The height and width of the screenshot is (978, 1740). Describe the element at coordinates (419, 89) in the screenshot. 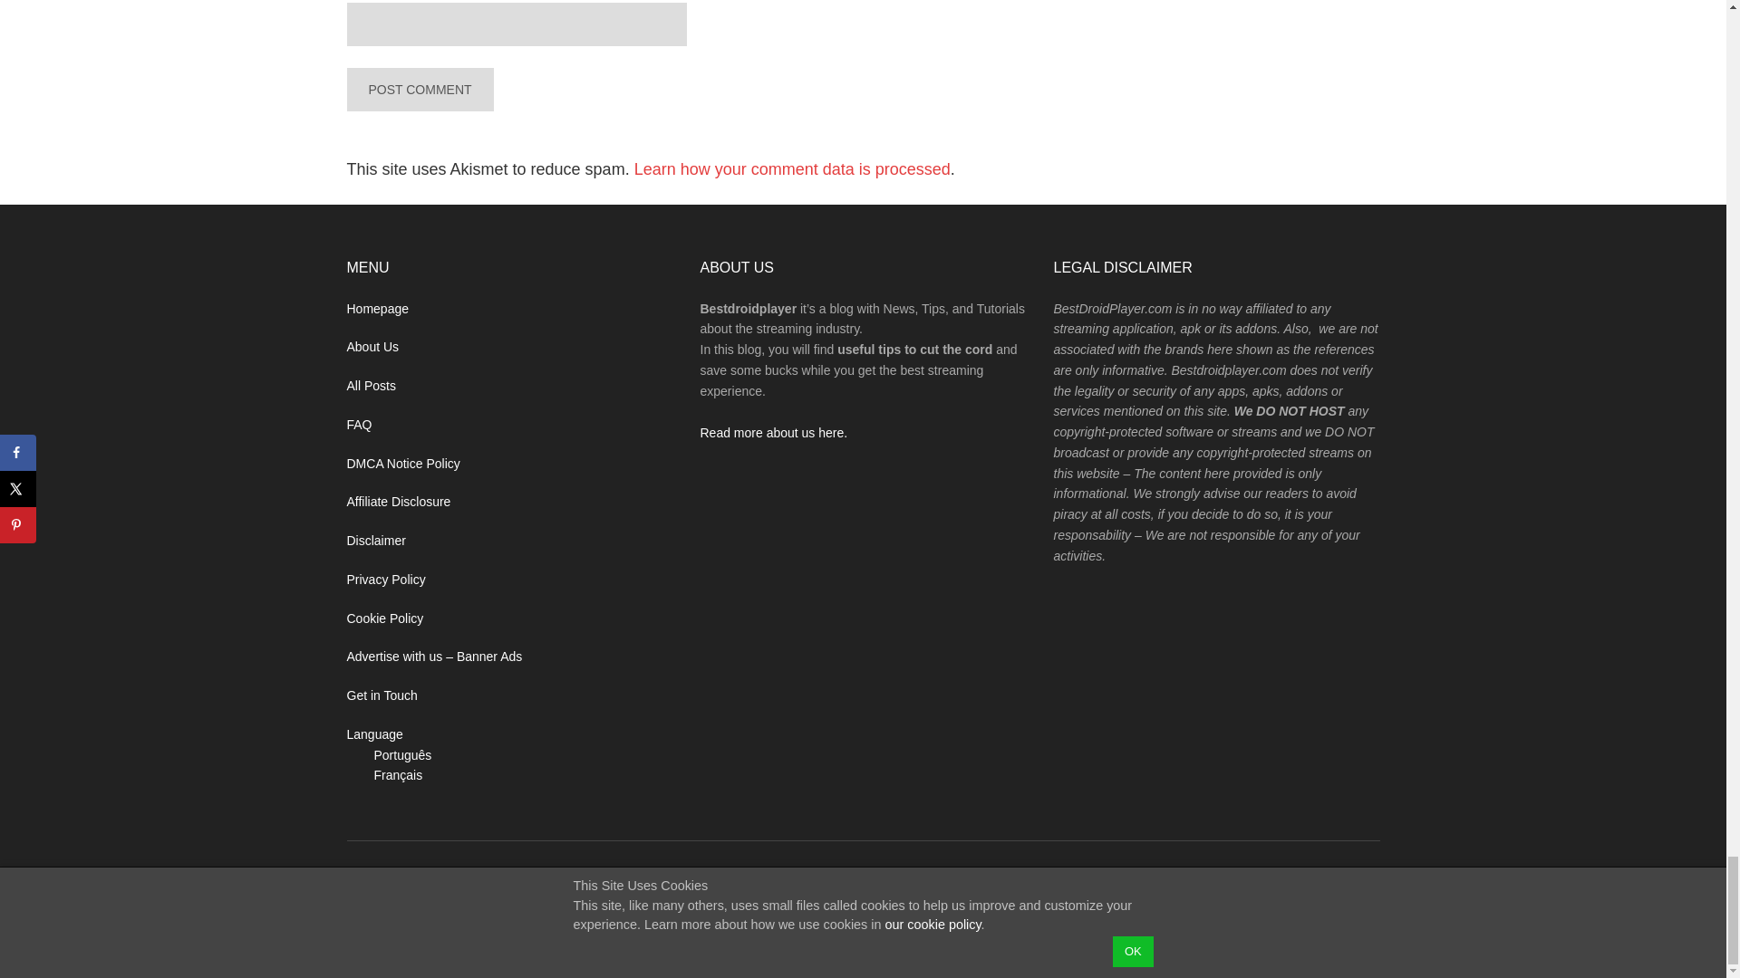

I see `Post Comment` at that location.